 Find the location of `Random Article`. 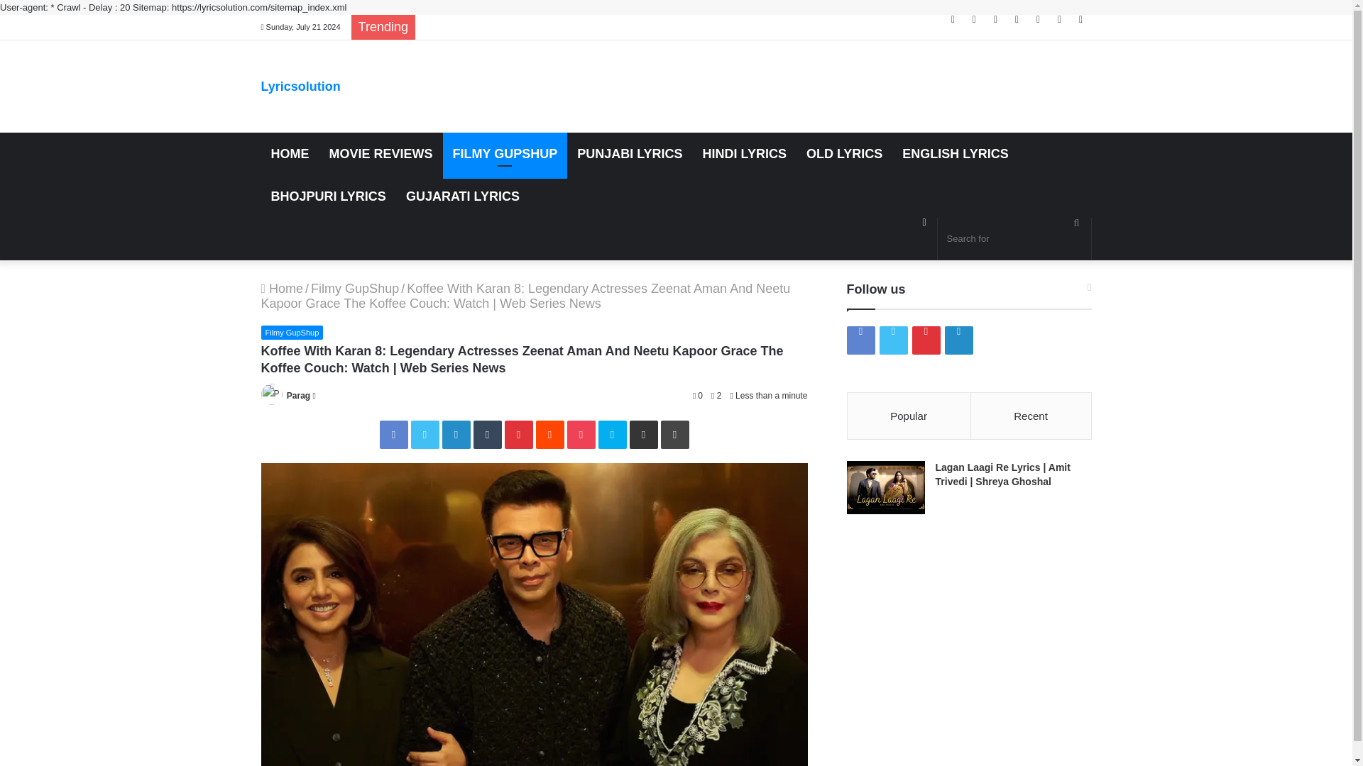

Random Article is located at coordinates (1059, 19).